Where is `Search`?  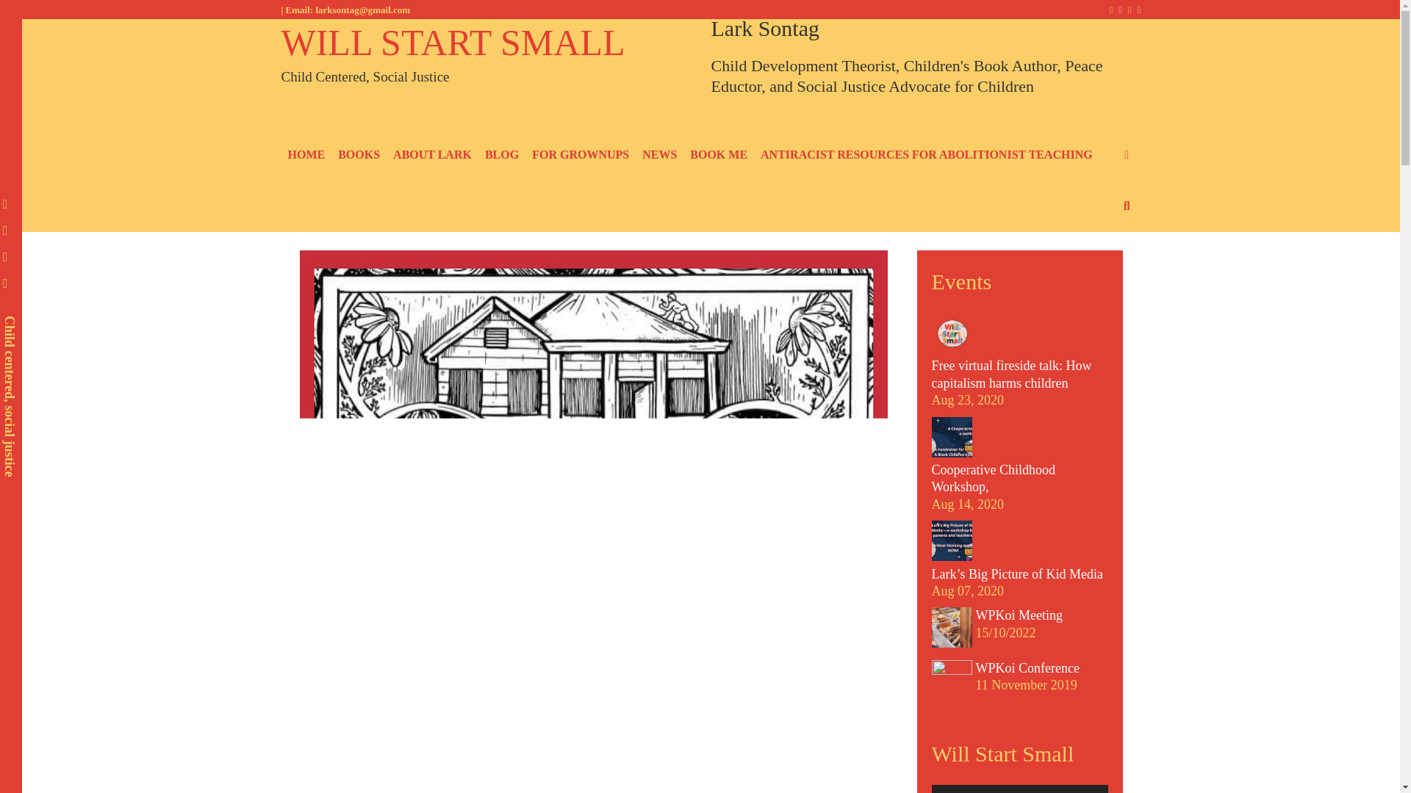 Search is located at coordinates (429, 51).